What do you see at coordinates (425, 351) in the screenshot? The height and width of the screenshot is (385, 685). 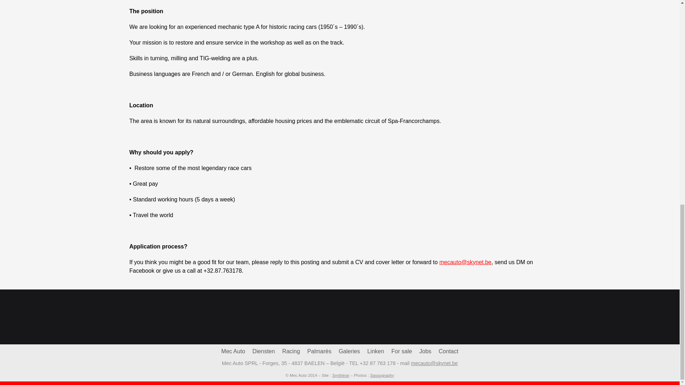 I see `Jobs` at bounding box center [425, 351].